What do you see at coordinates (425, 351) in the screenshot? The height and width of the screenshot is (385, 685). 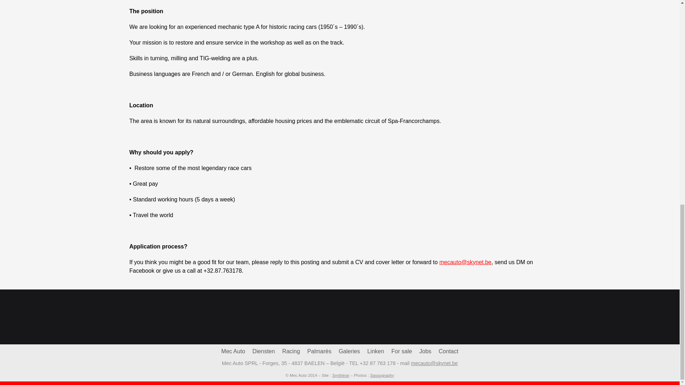 I see `Jobs` at bounding box center [425, 351].